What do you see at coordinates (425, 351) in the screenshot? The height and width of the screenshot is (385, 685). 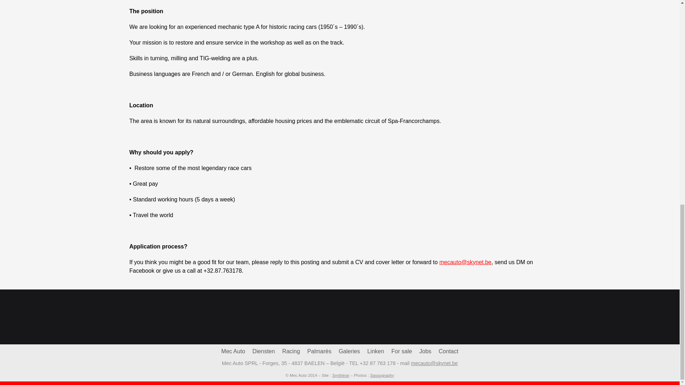 I see `Jobs` at bounding box center [425, 351].